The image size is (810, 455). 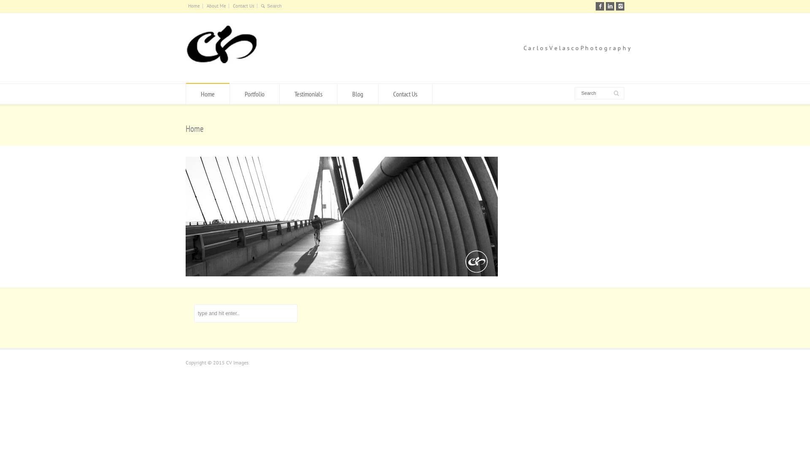 What do you see at coordinates (620, 6) in the screenshot?
I see `Instagram` at bounding box center [620, 6].